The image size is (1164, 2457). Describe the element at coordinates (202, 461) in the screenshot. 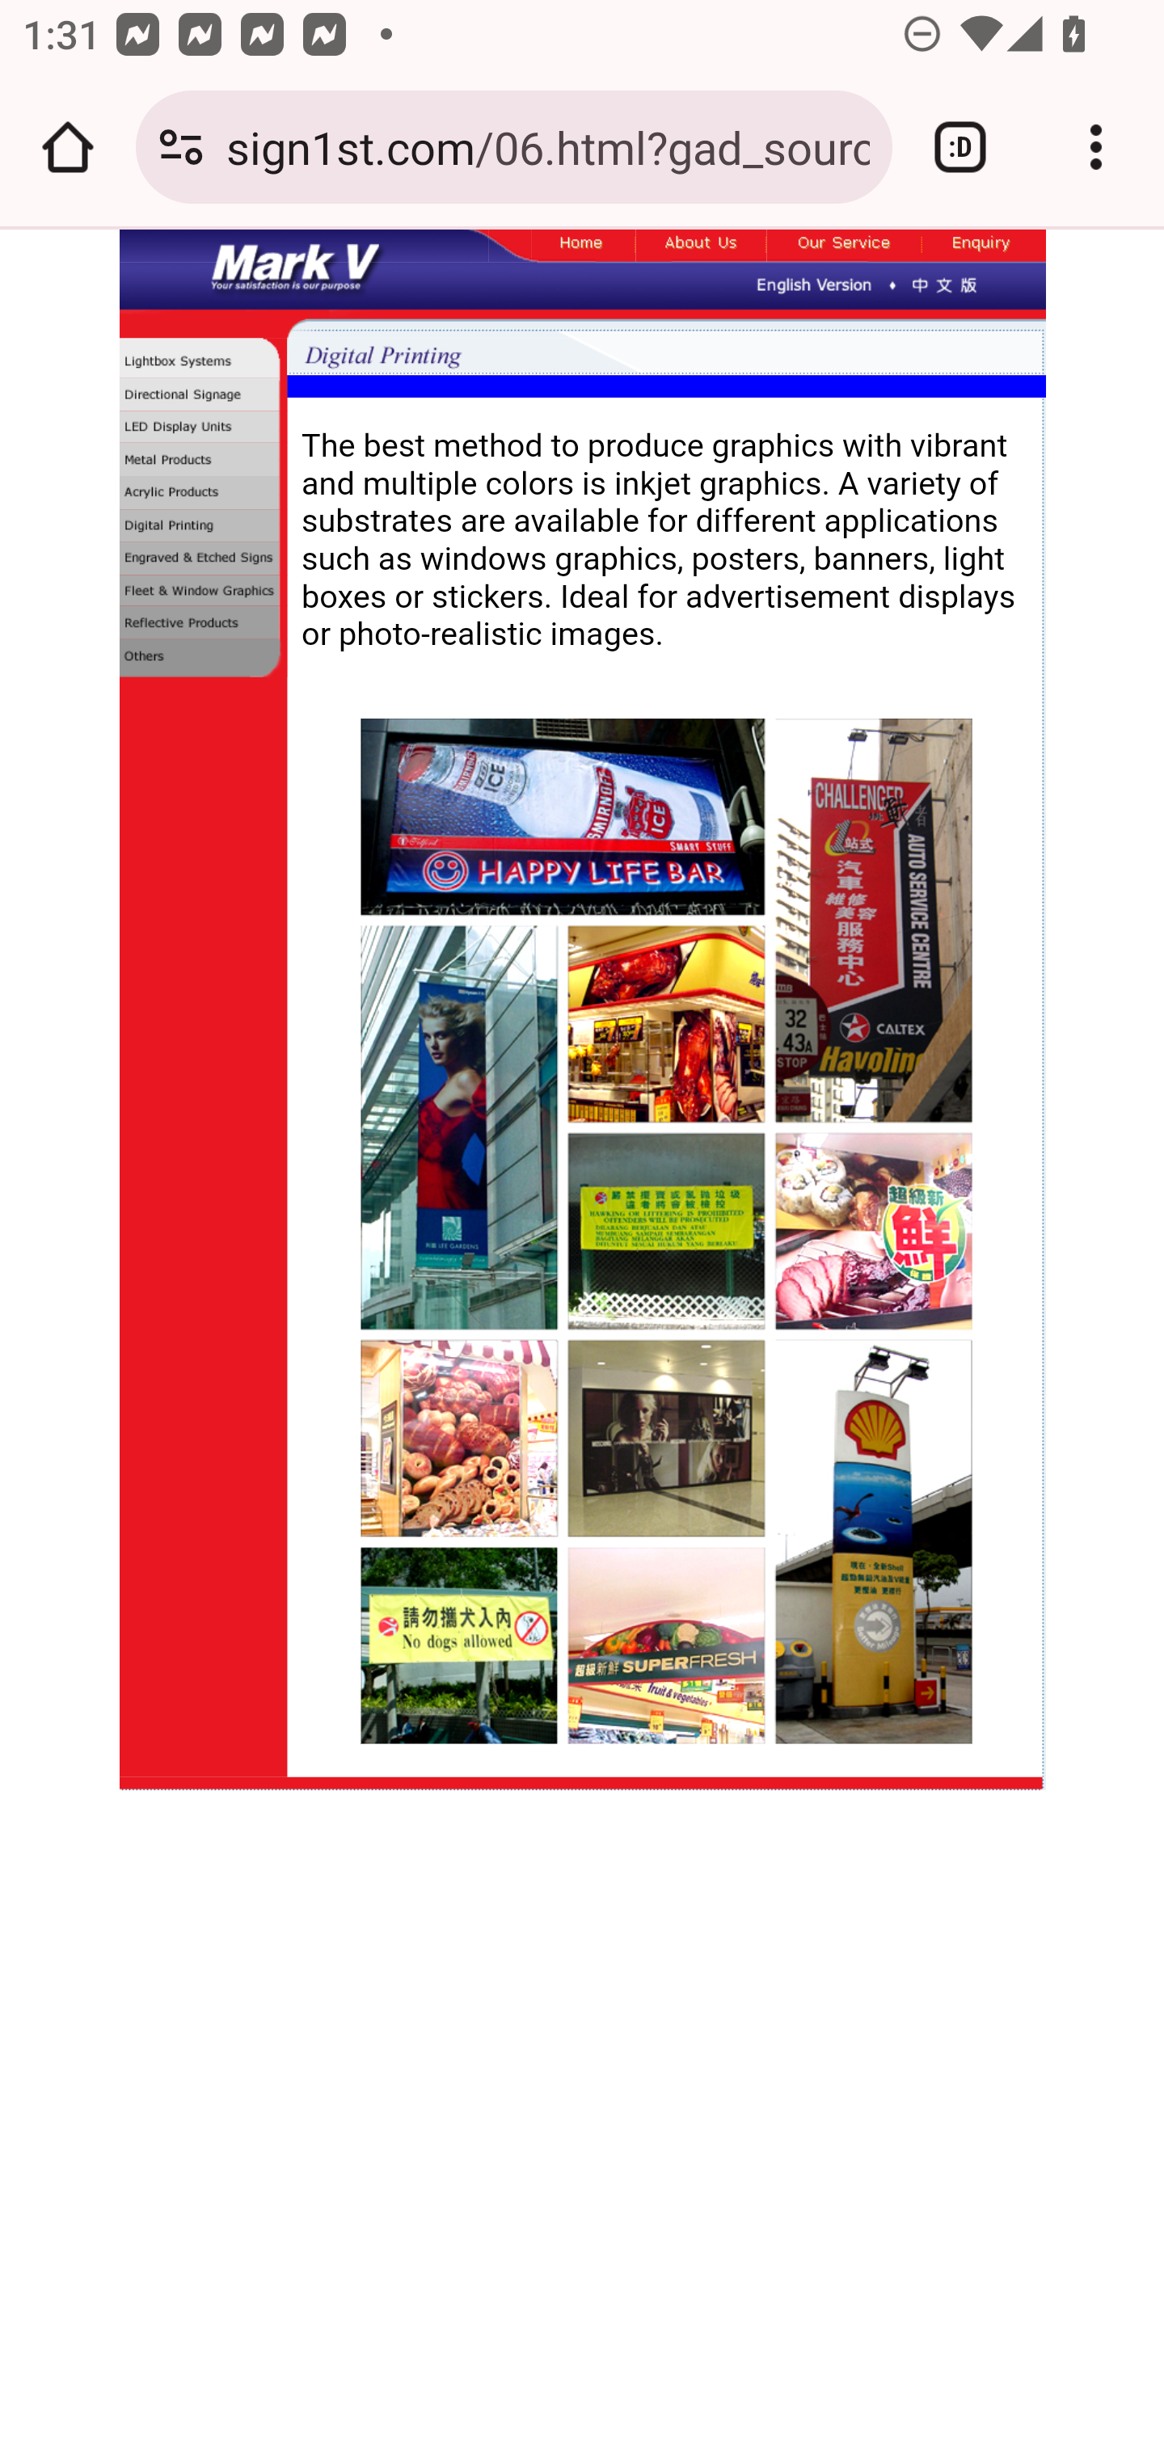

I see `04` at that location.